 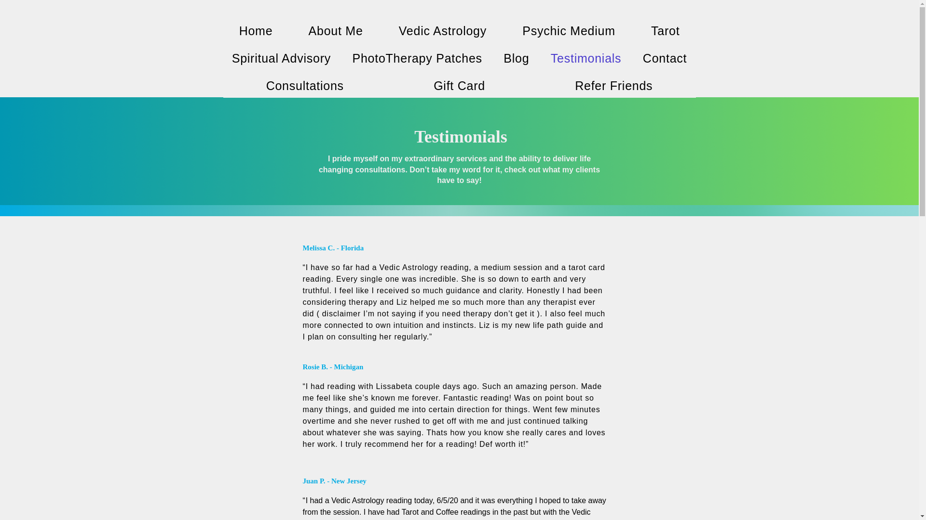 I want to click on Home, so click(x=256, y=31).